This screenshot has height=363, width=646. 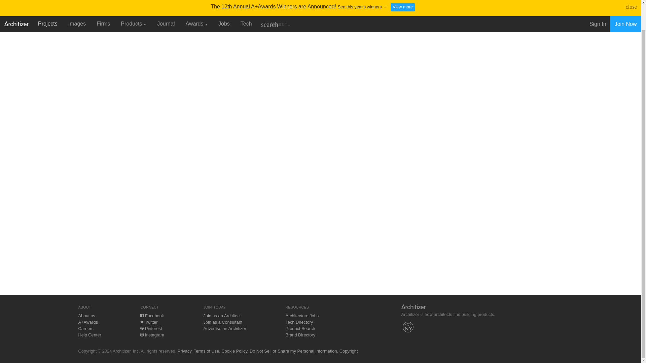 What do you see at coordinates (103, 1) in the screenshot?
I see `Firms` at bounding box center [103, 1].